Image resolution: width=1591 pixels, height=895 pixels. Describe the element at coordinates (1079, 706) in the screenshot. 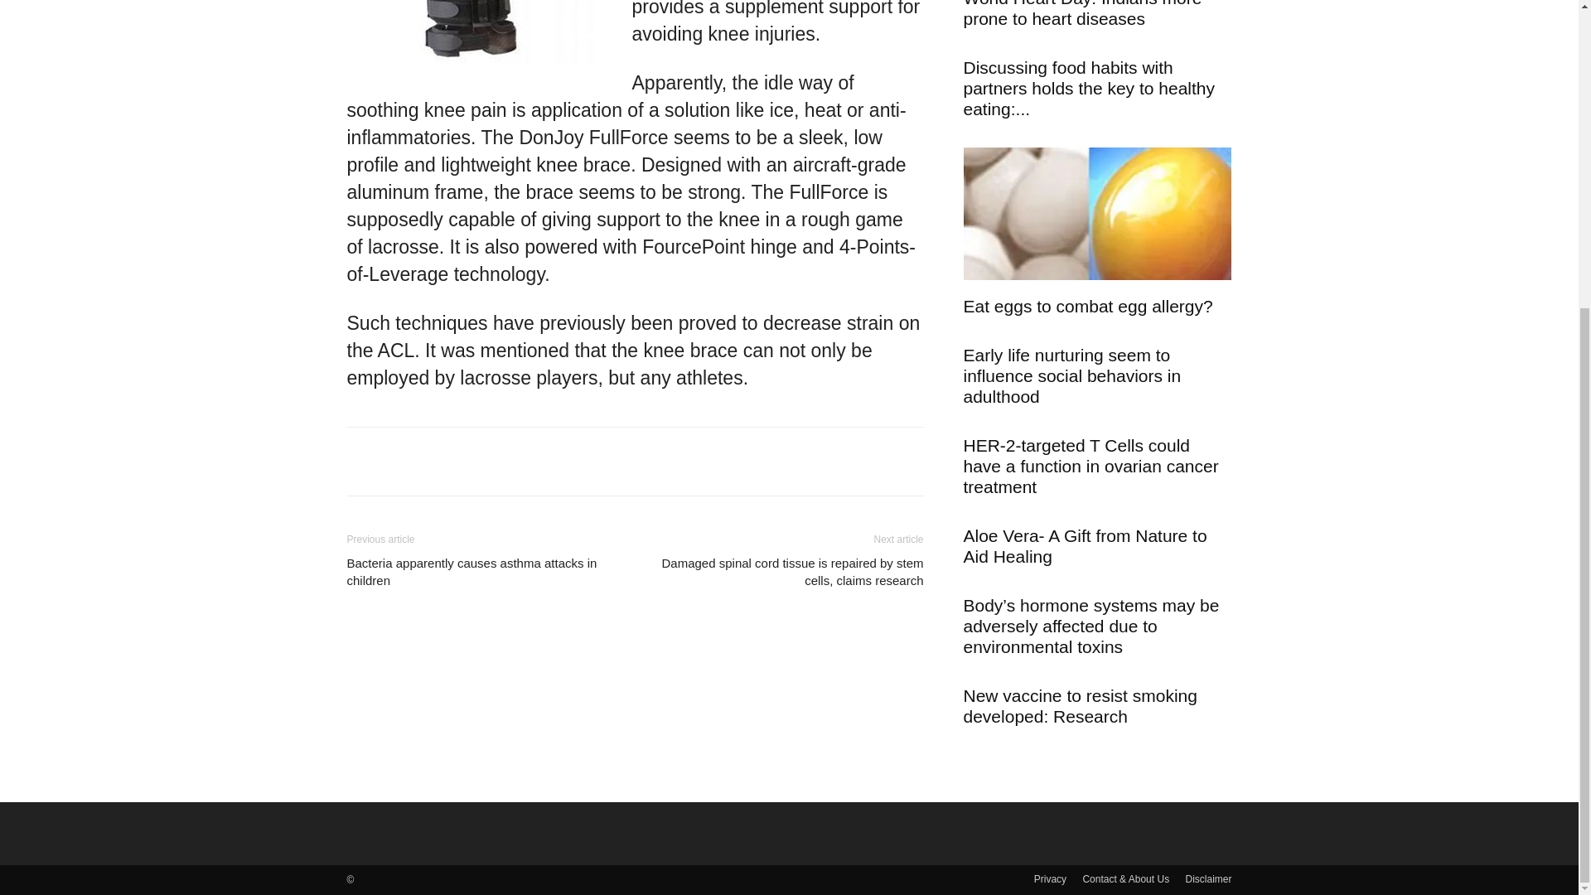

I see `New vaccine to resist smoking developed: Research` at that location.